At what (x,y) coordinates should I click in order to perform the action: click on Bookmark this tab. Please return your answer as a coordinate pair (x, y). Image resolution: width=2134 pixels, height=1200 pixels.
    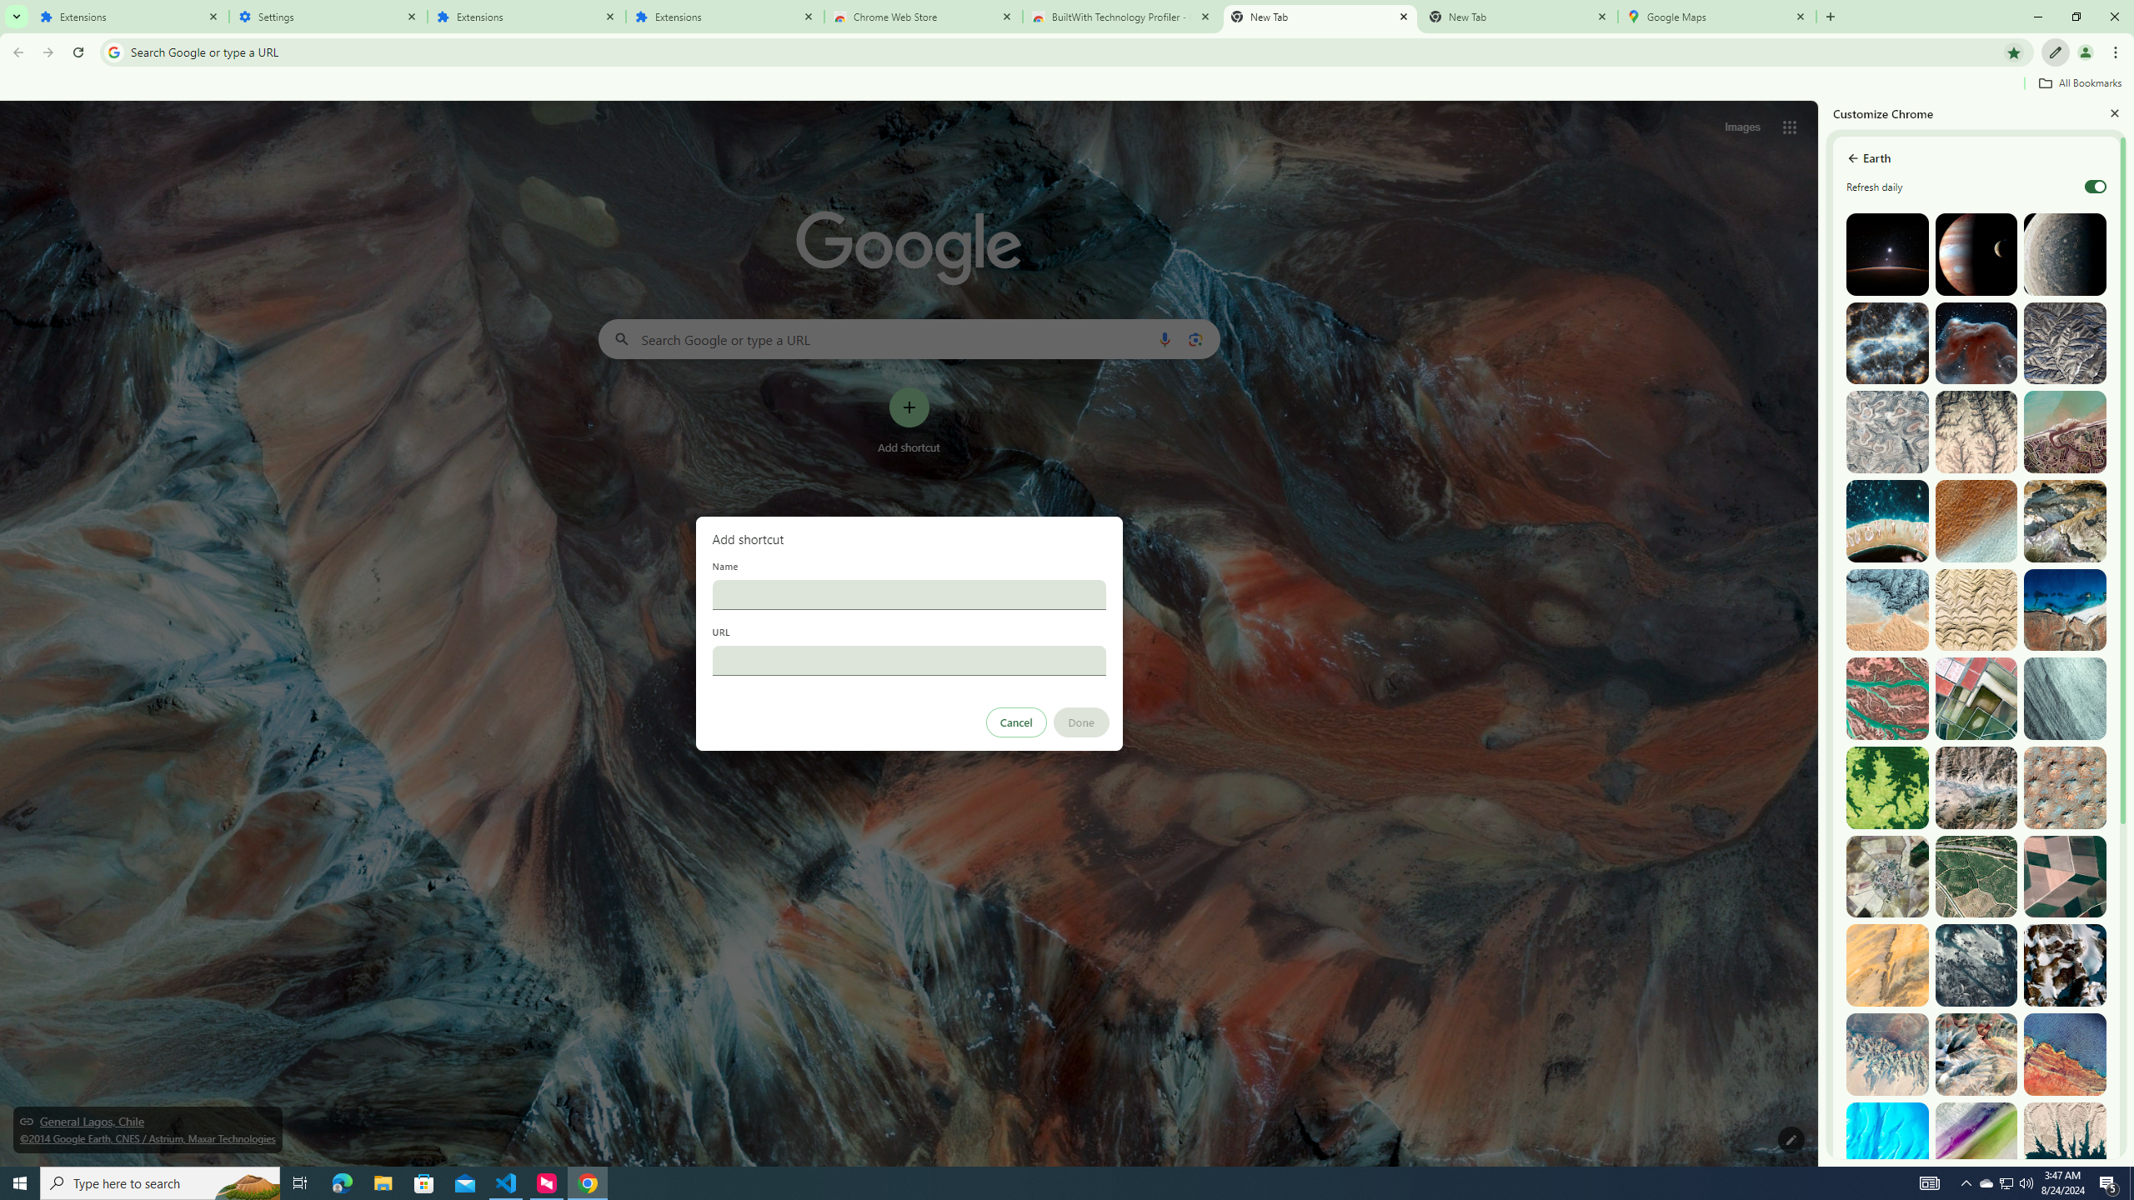
    Looking at the image, I should click on (2012, 52).